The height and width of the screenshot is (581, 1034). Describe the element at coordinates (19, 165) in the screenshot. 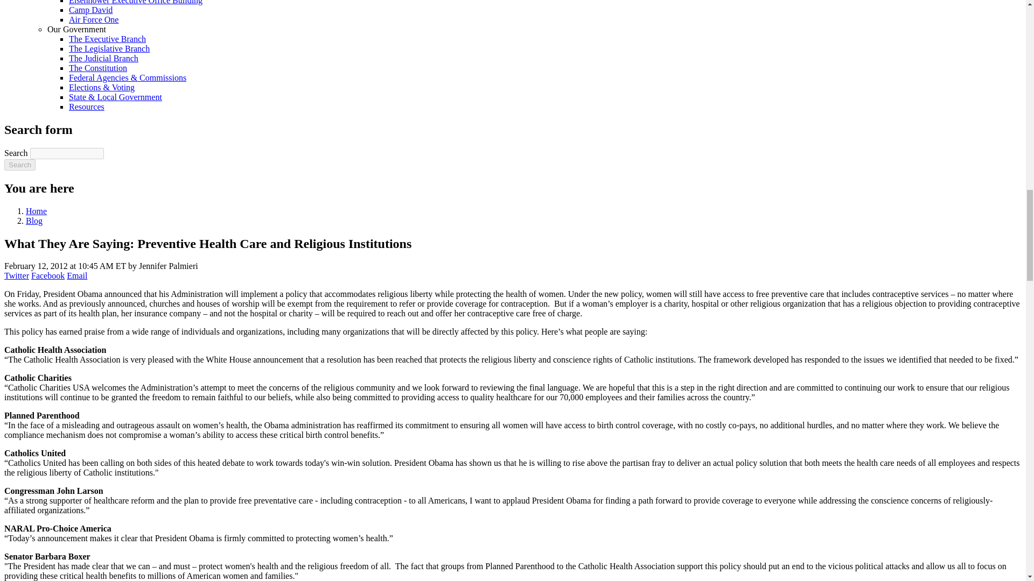

I see `Search` at that location.